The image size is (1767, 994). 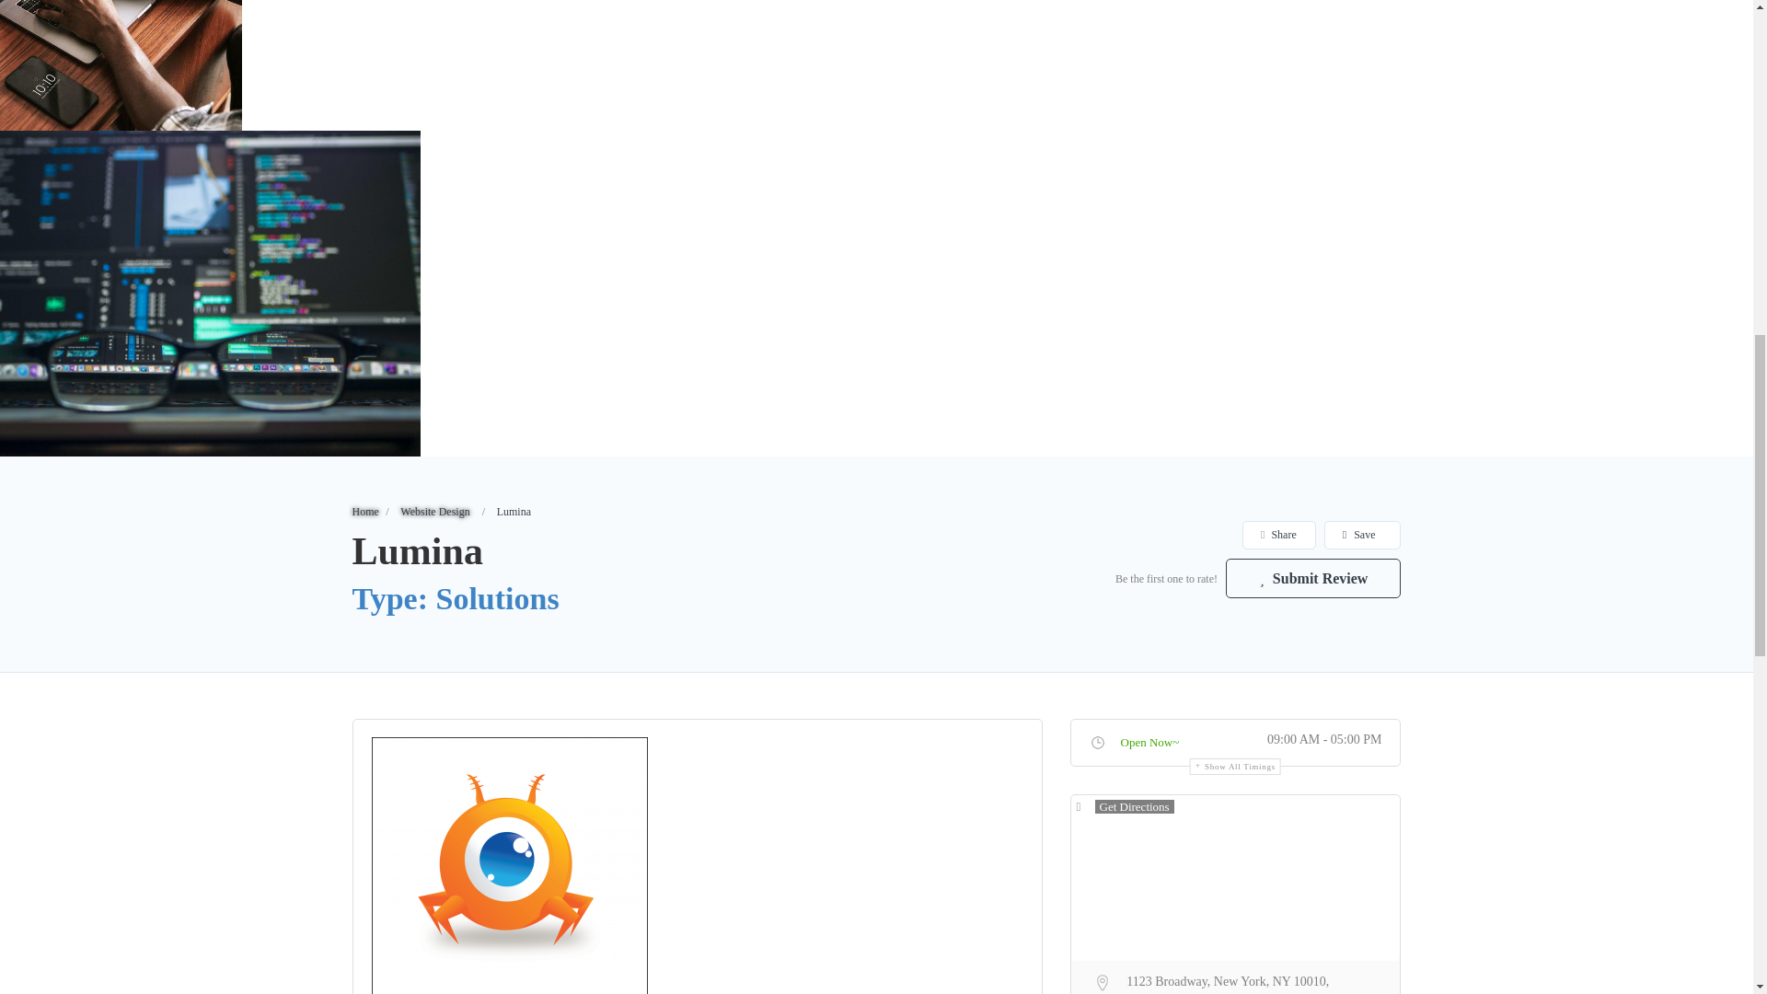 What do you see at coordinates (434, 511) in the screenshot?
I see `Website Design` at bounding box center [434, 511].